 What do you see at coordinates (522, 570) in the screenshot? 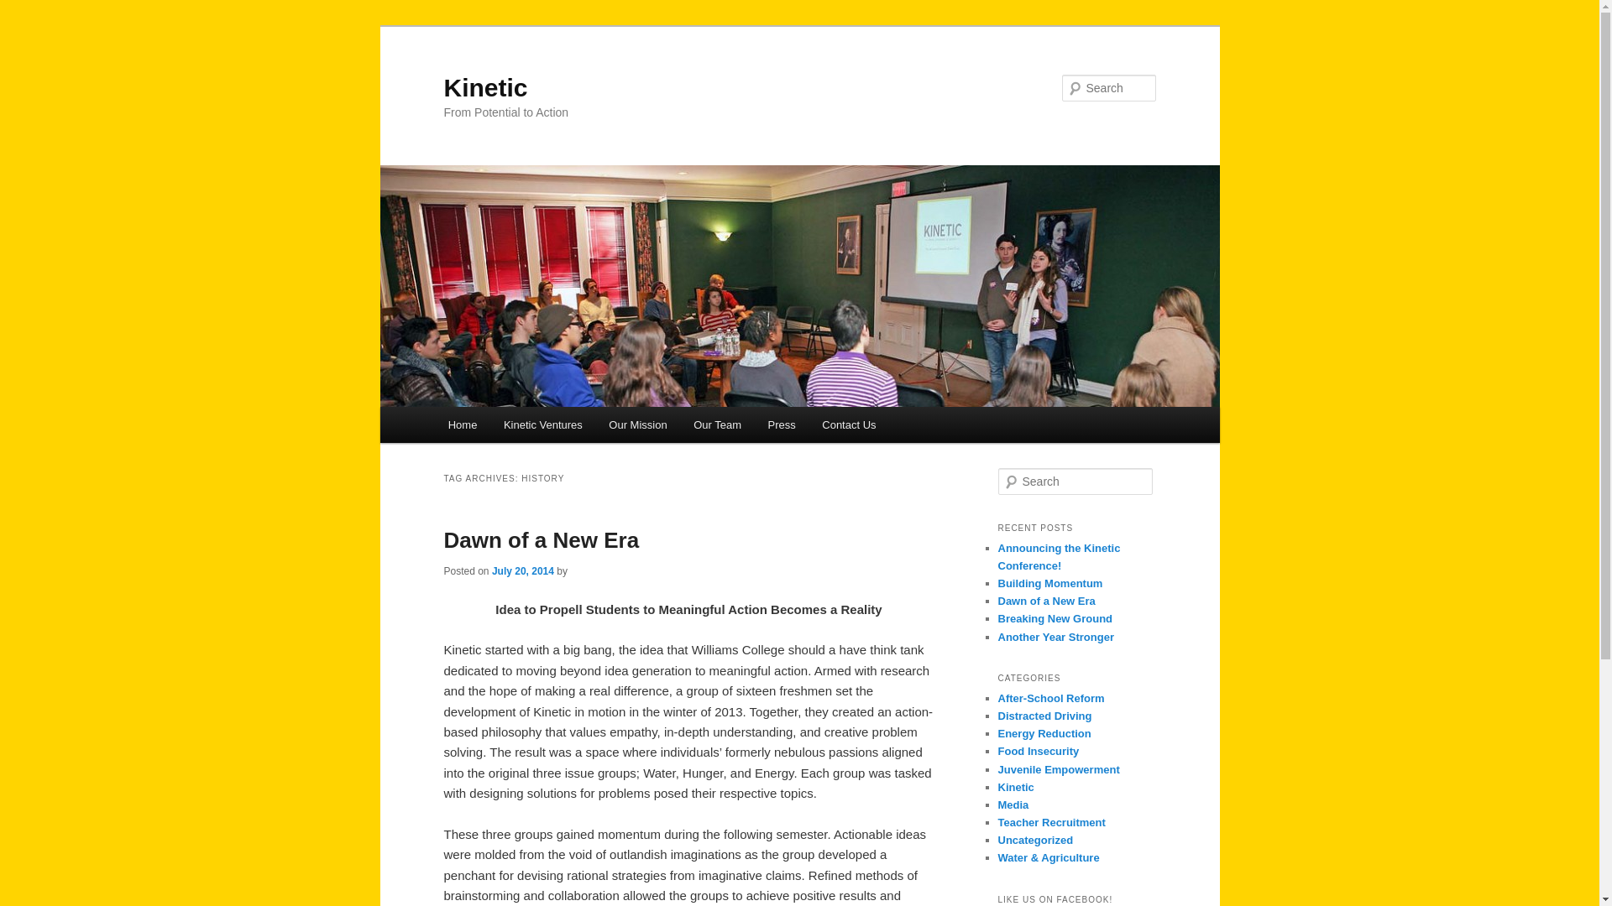
I see `July 20, 2014` at bounding box center [522, 570].